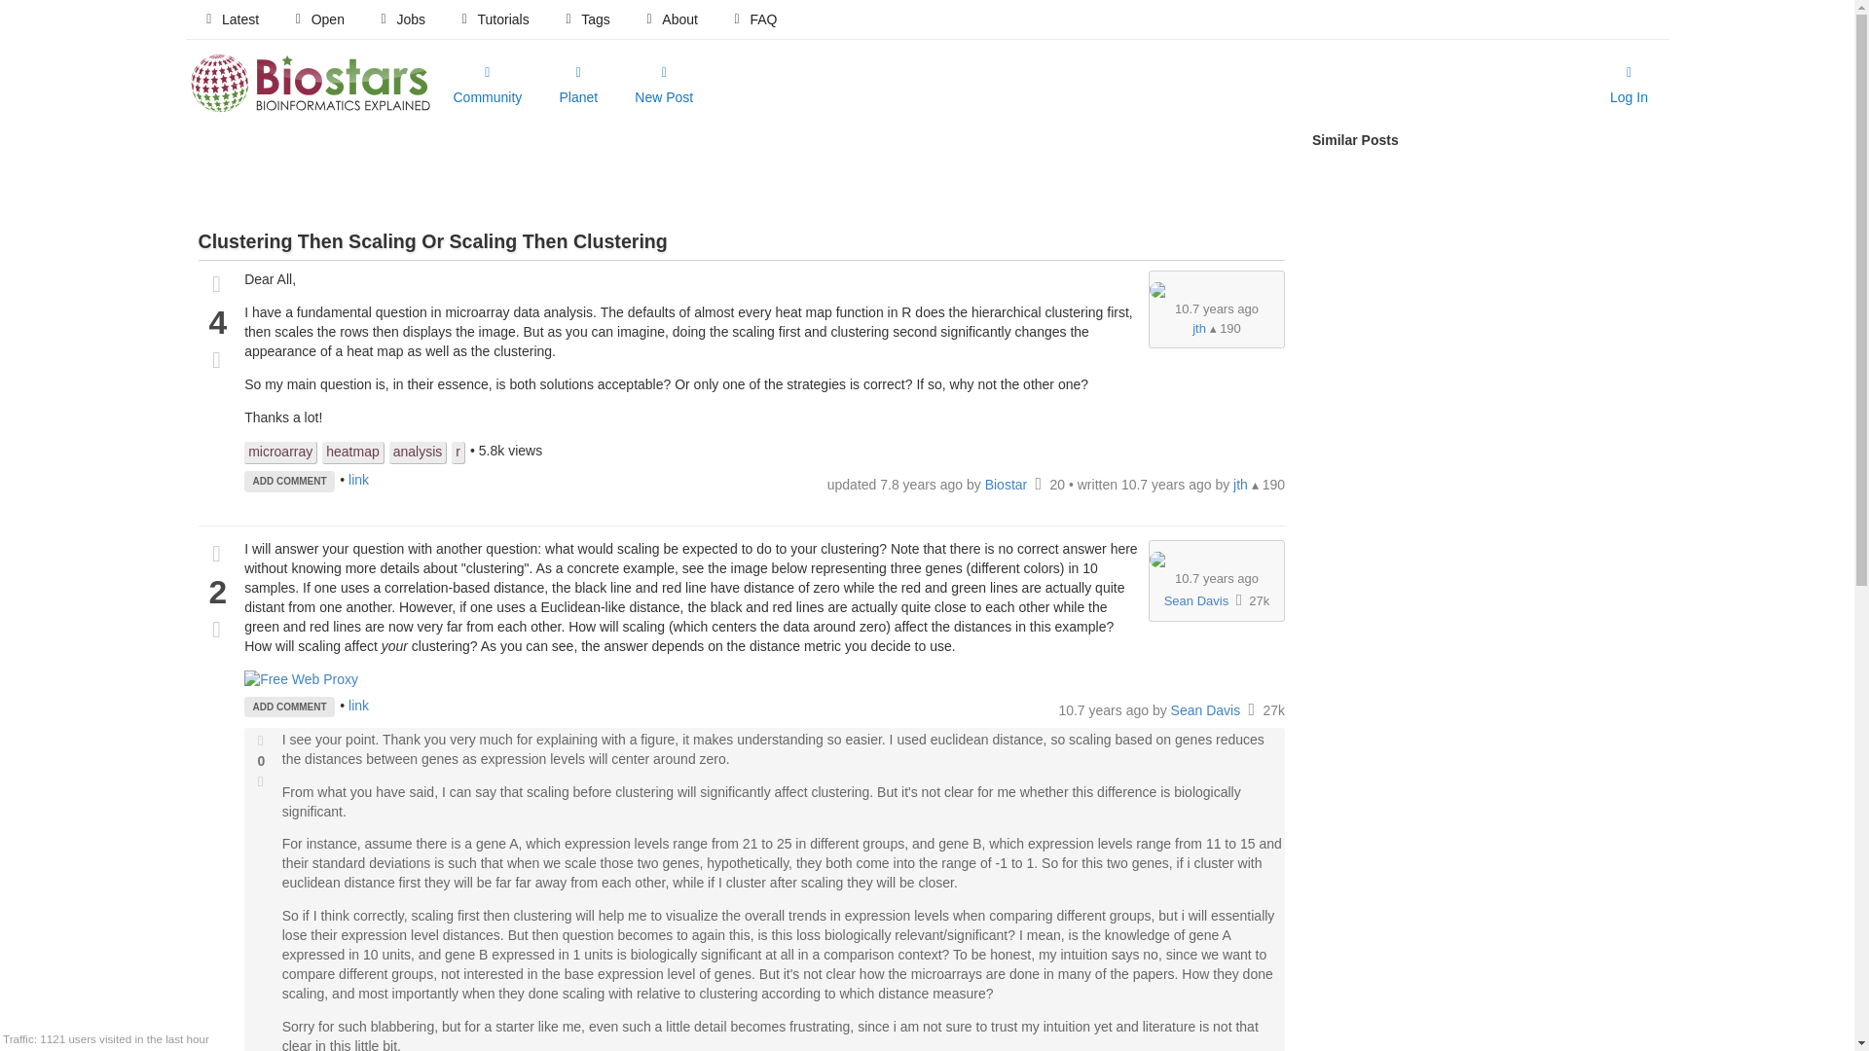  I want to click on 3rd party ad content, so click(741, 175).